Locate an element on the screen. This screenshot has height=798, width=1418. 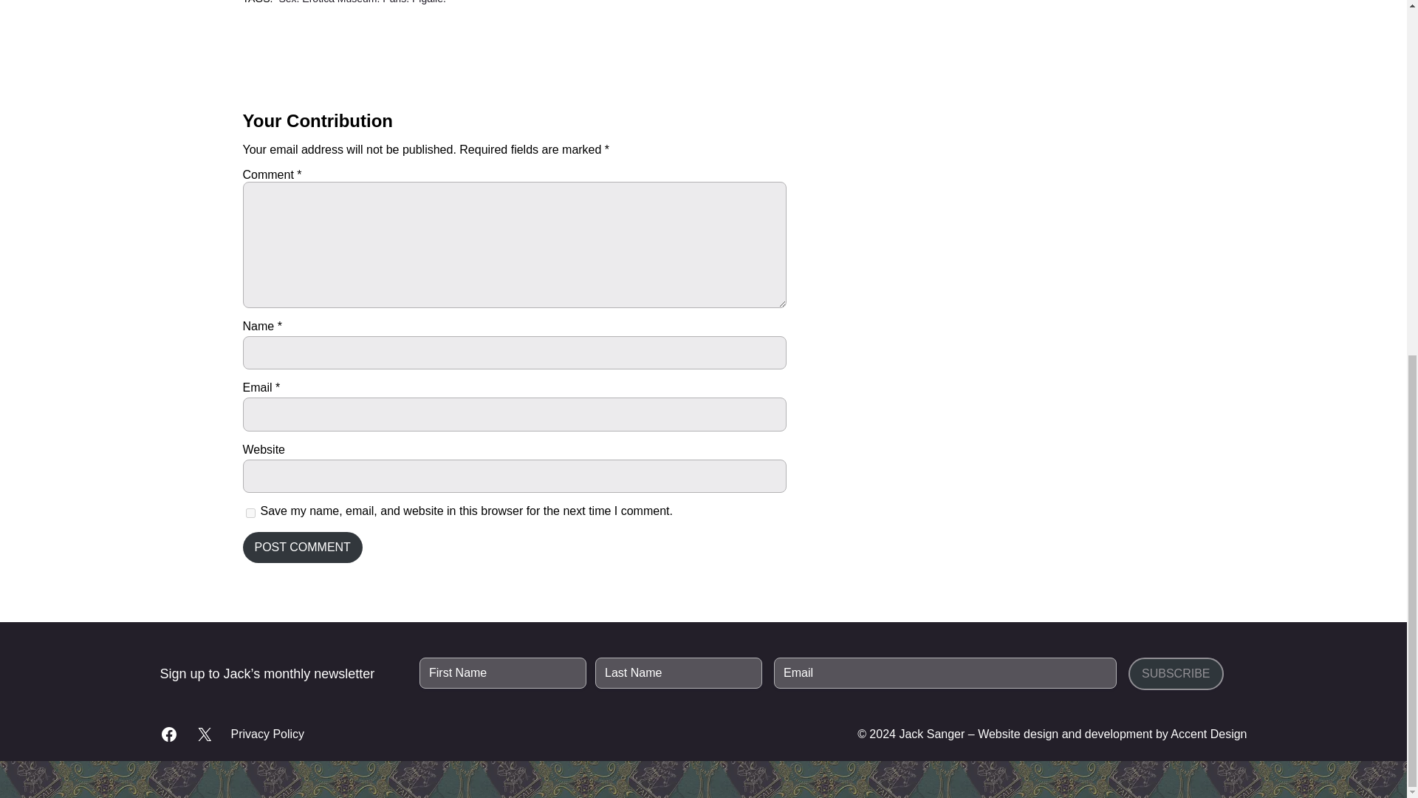
Facebook is located at coordinates (168, 734).